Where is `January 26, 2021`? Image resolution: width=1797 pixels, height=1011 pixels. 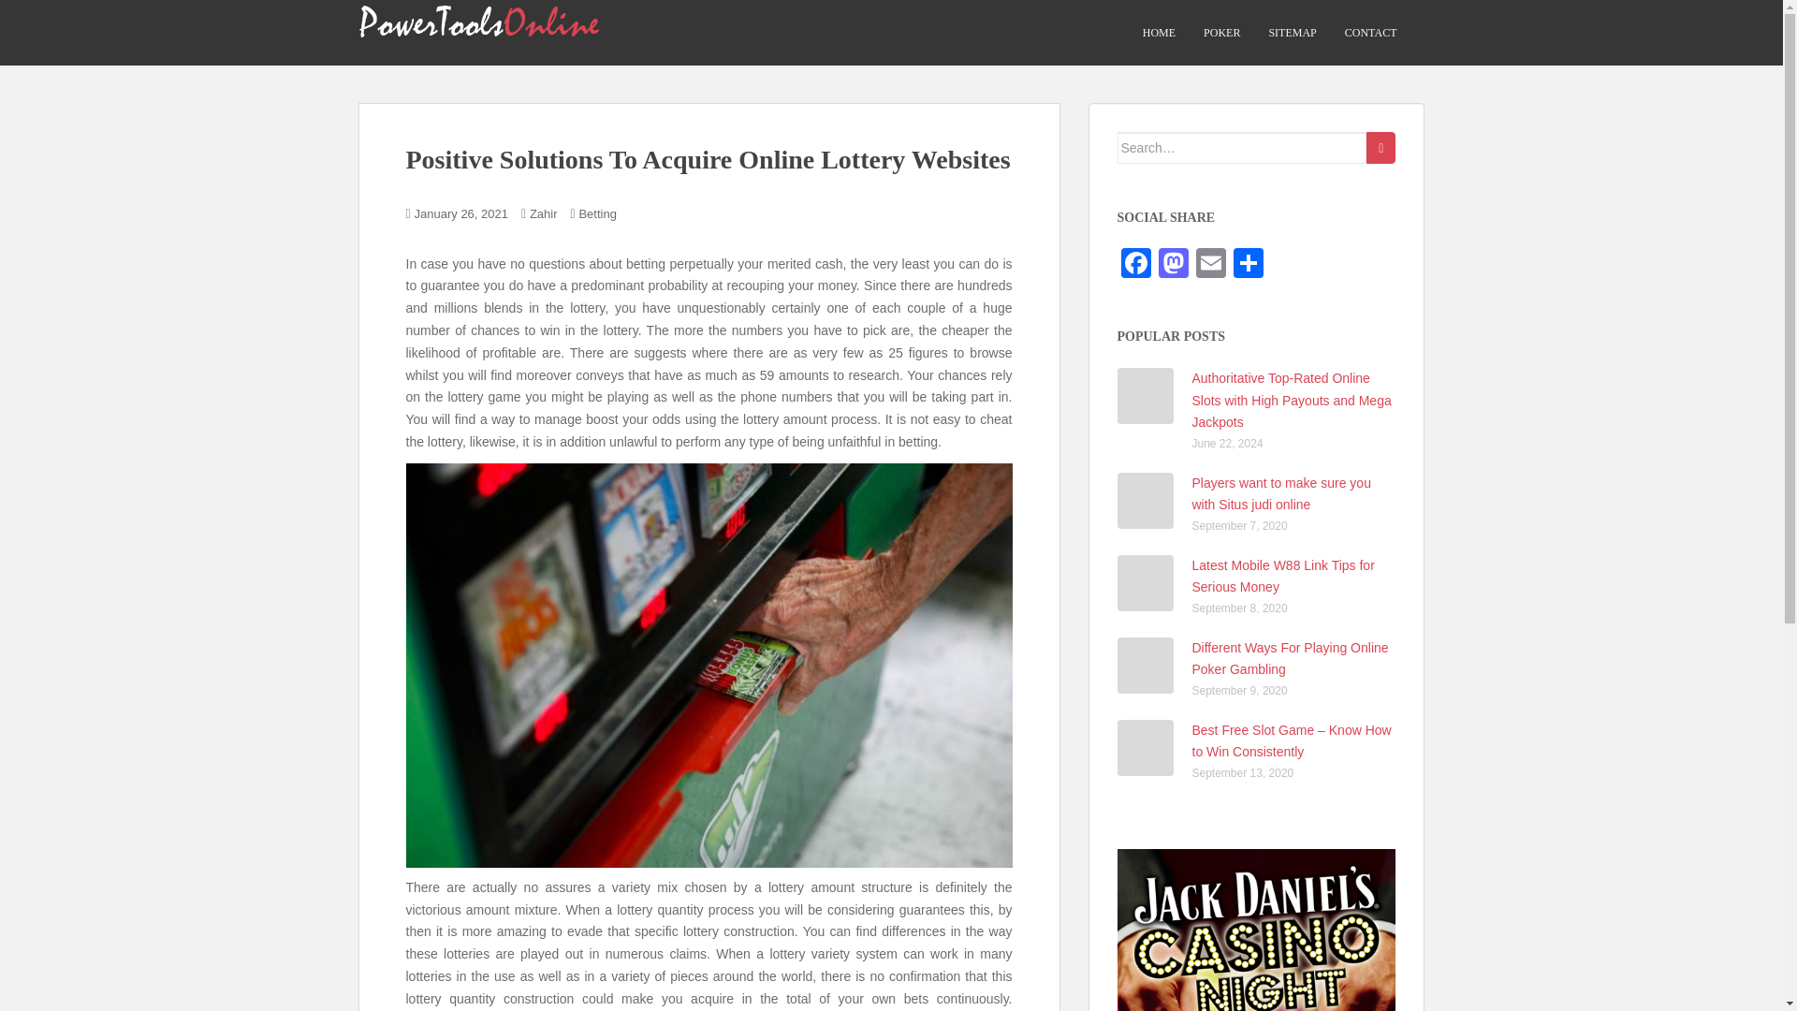
January 26, 2021 is located at coordinates (461, 213).